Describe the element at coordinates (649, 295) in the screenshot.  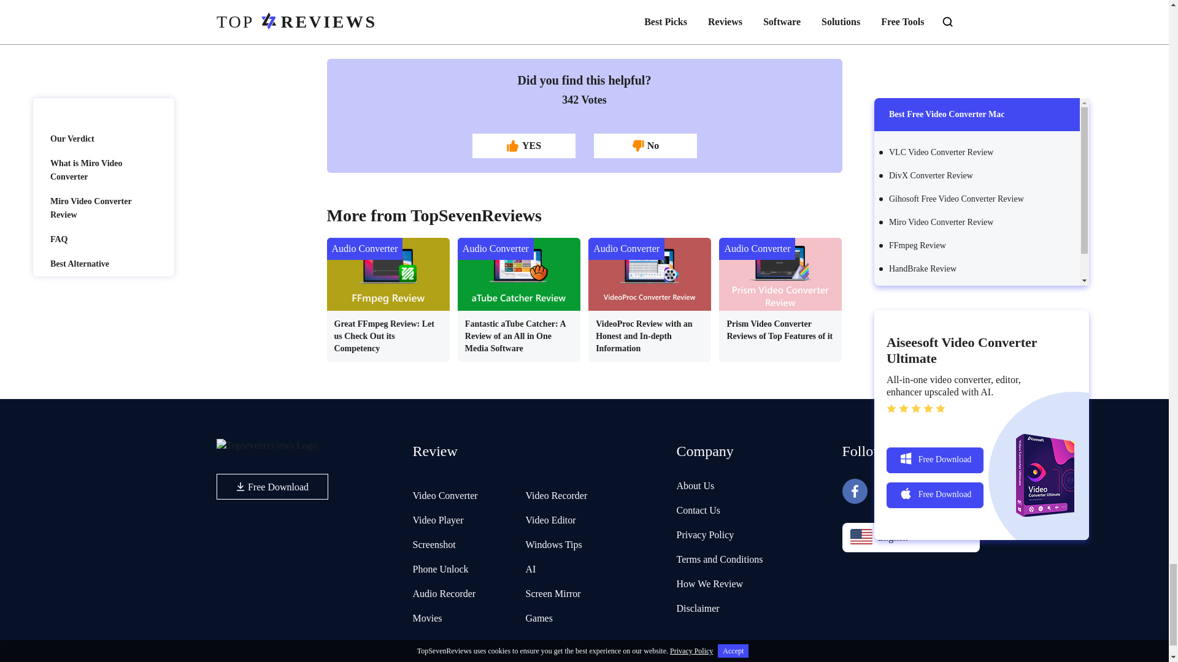
I see `VideoProc Review with an Honest and In-depth Information` at that location.